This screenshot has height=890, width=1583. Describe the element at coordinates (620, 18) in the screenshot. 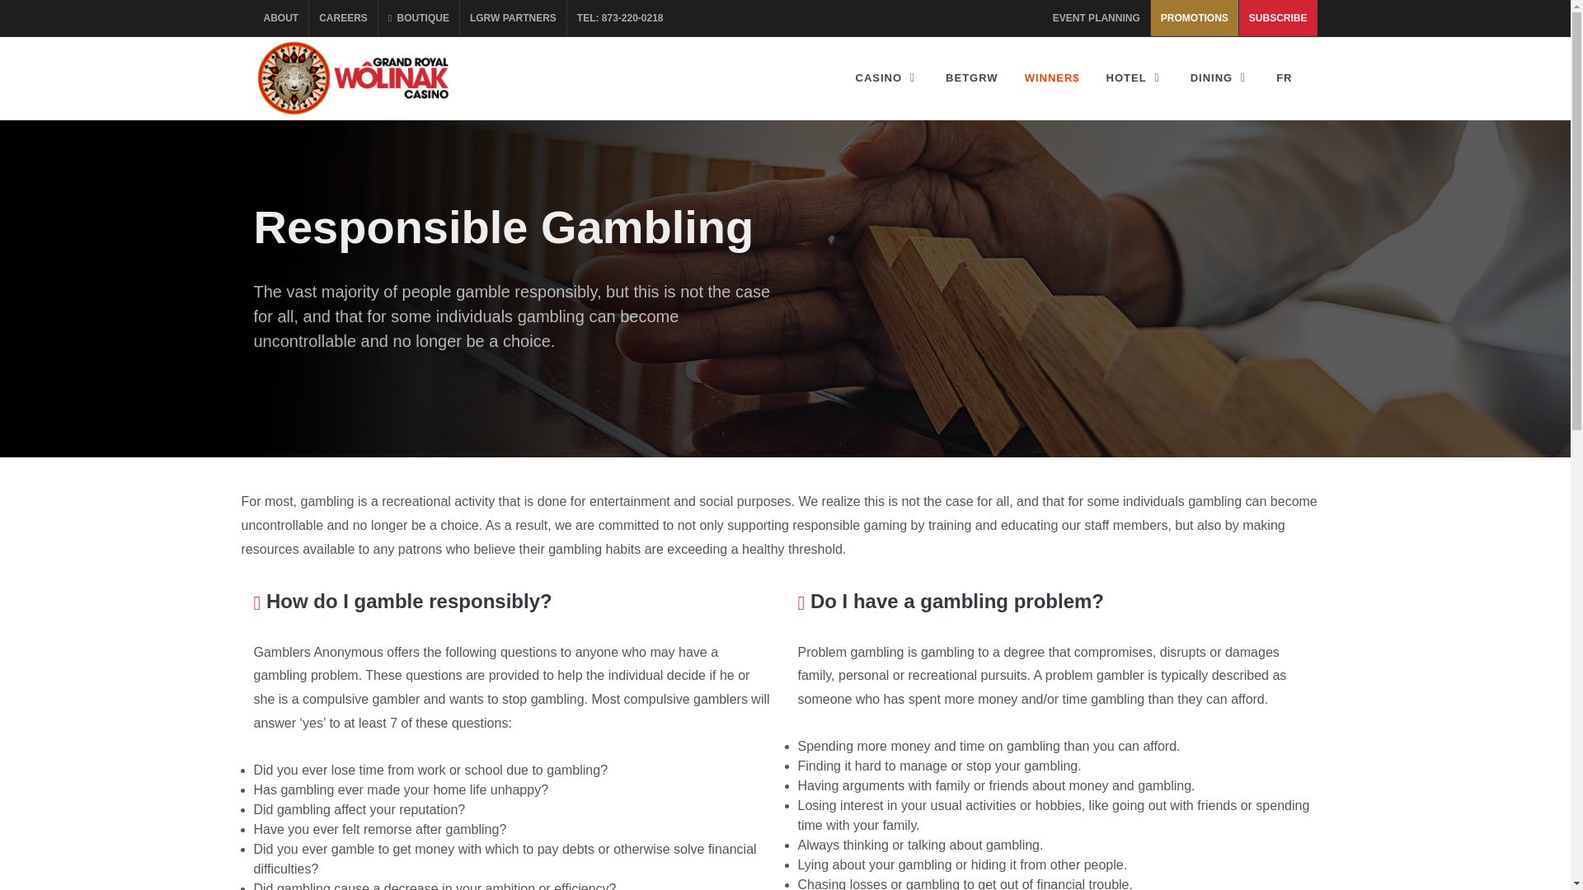

I see `TEL: 873-220-0218` at that location.